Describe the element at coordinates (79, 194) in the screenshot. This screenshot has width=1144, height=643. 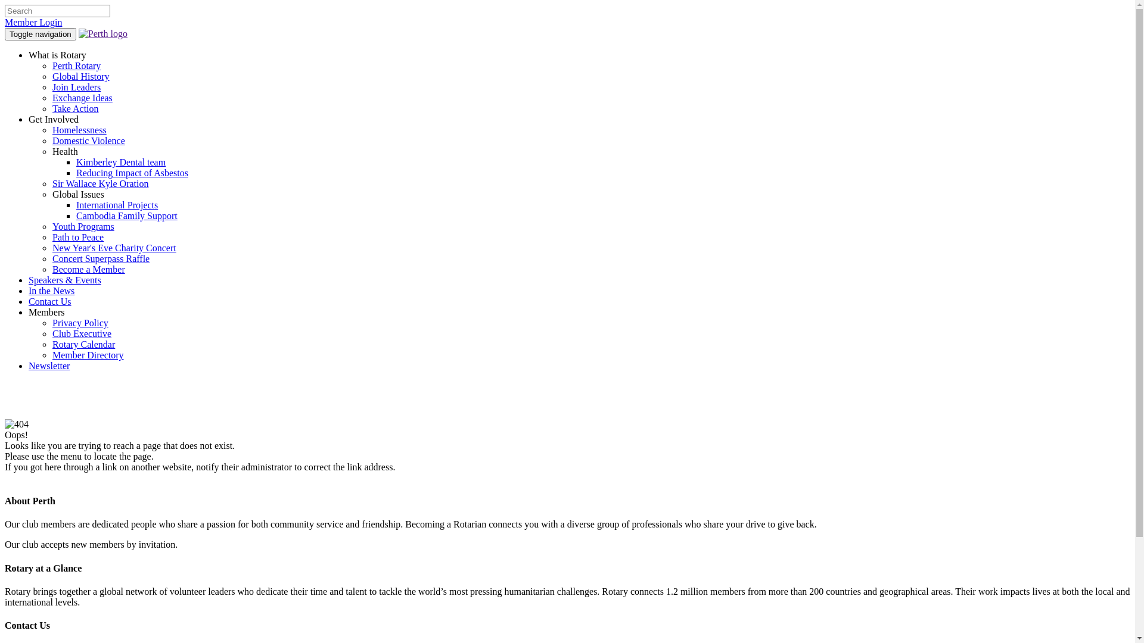
I see `Global Issues` at that location.